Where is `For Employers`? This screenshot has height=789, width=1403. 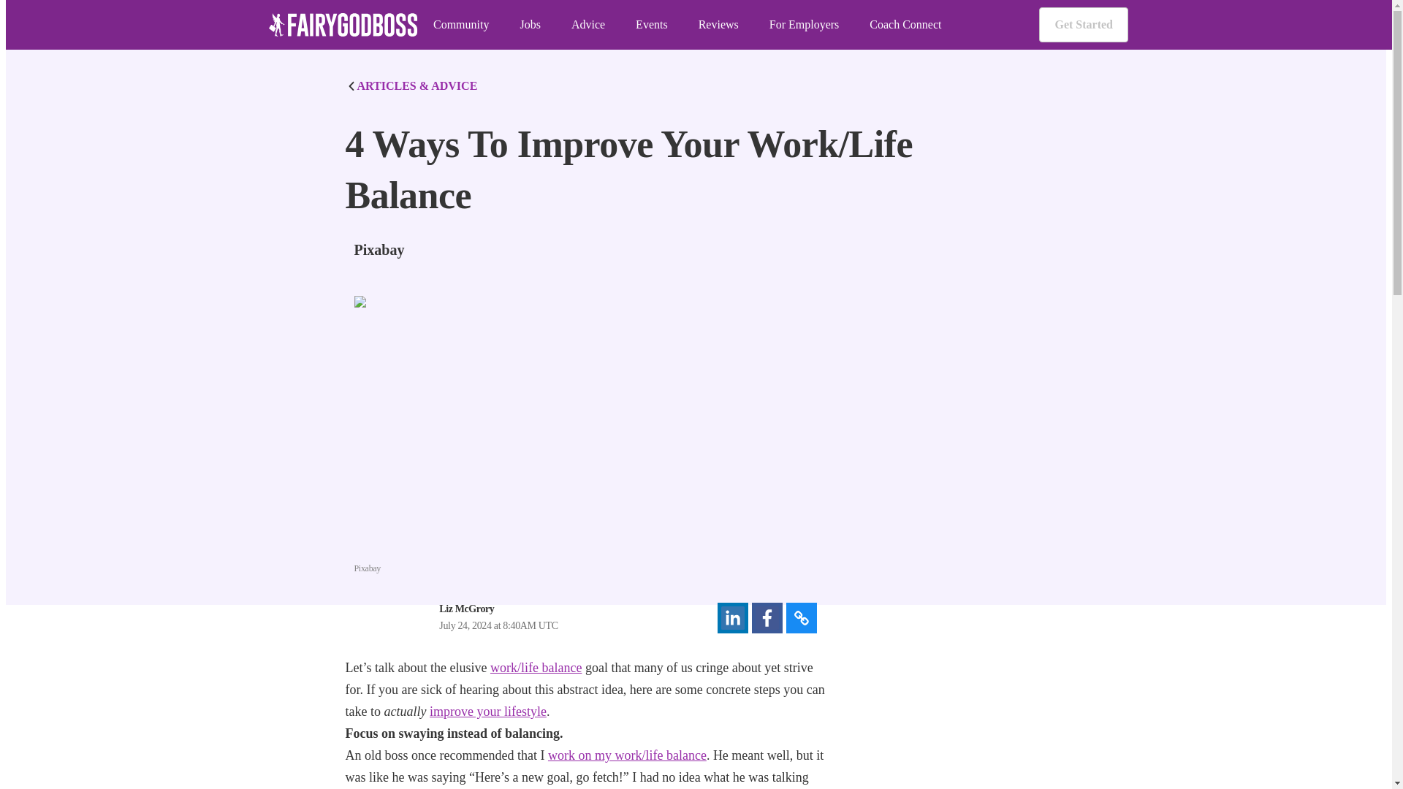
For Employers is located at coordinates (804, 25).